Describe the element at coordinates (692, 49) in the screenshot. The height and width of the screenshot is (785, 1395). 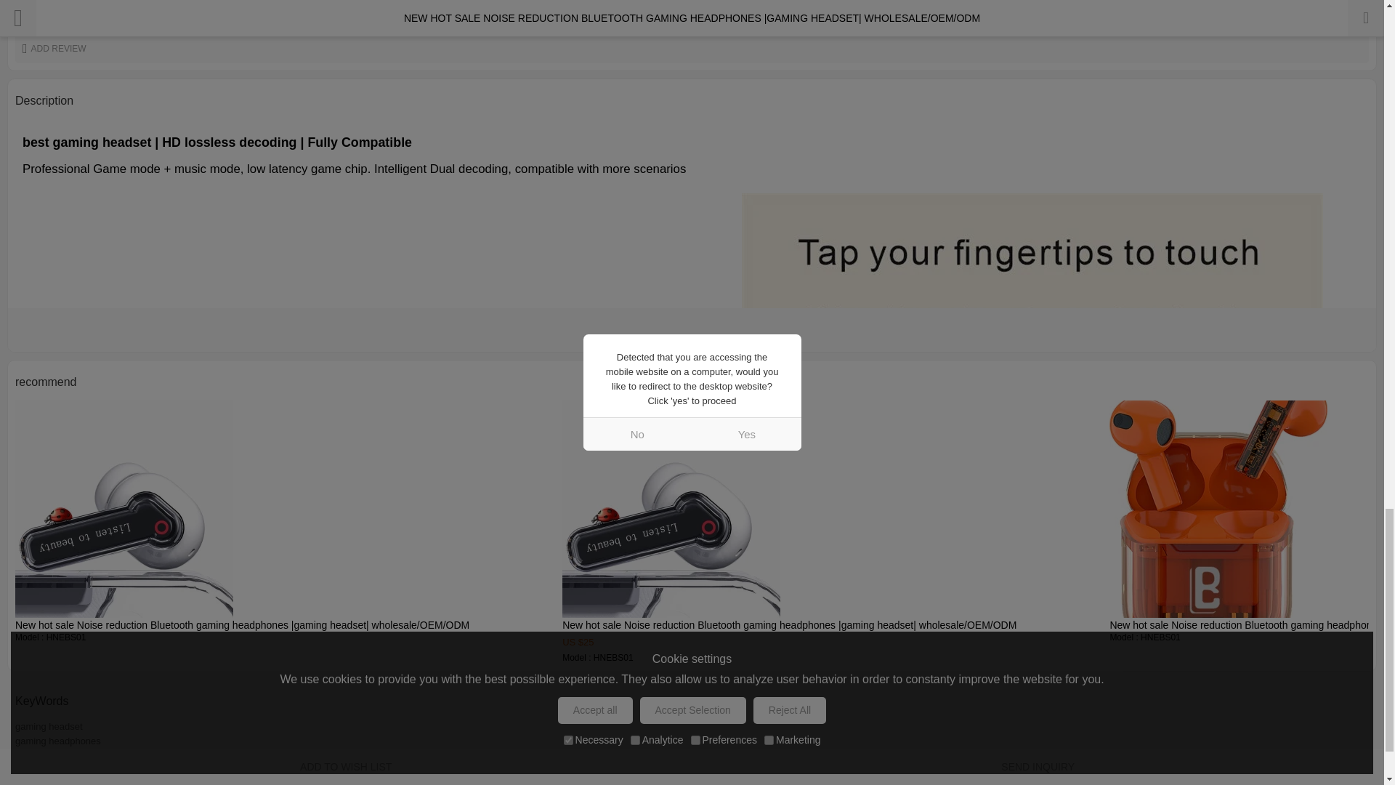
I see `ADD REVIEW` at that location.